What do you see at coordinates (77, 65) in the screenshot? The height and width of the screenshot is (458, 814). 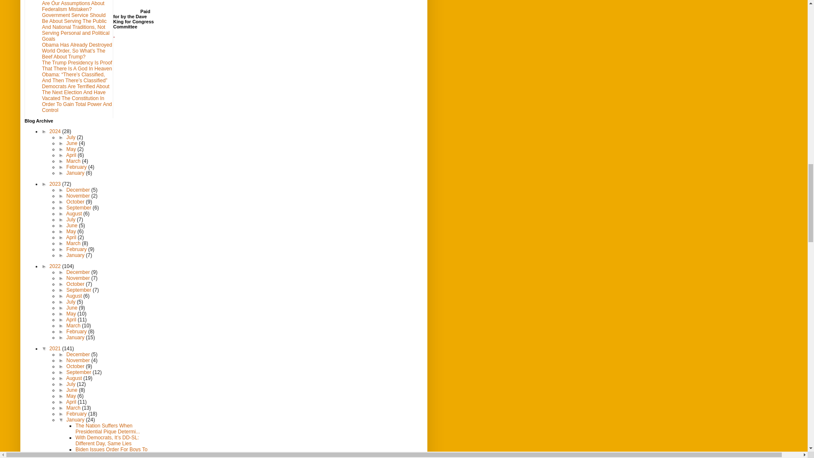 I see `The Trump Presidency Is Proof That There Is A God In Heaven` at bounding box center [77, 65].